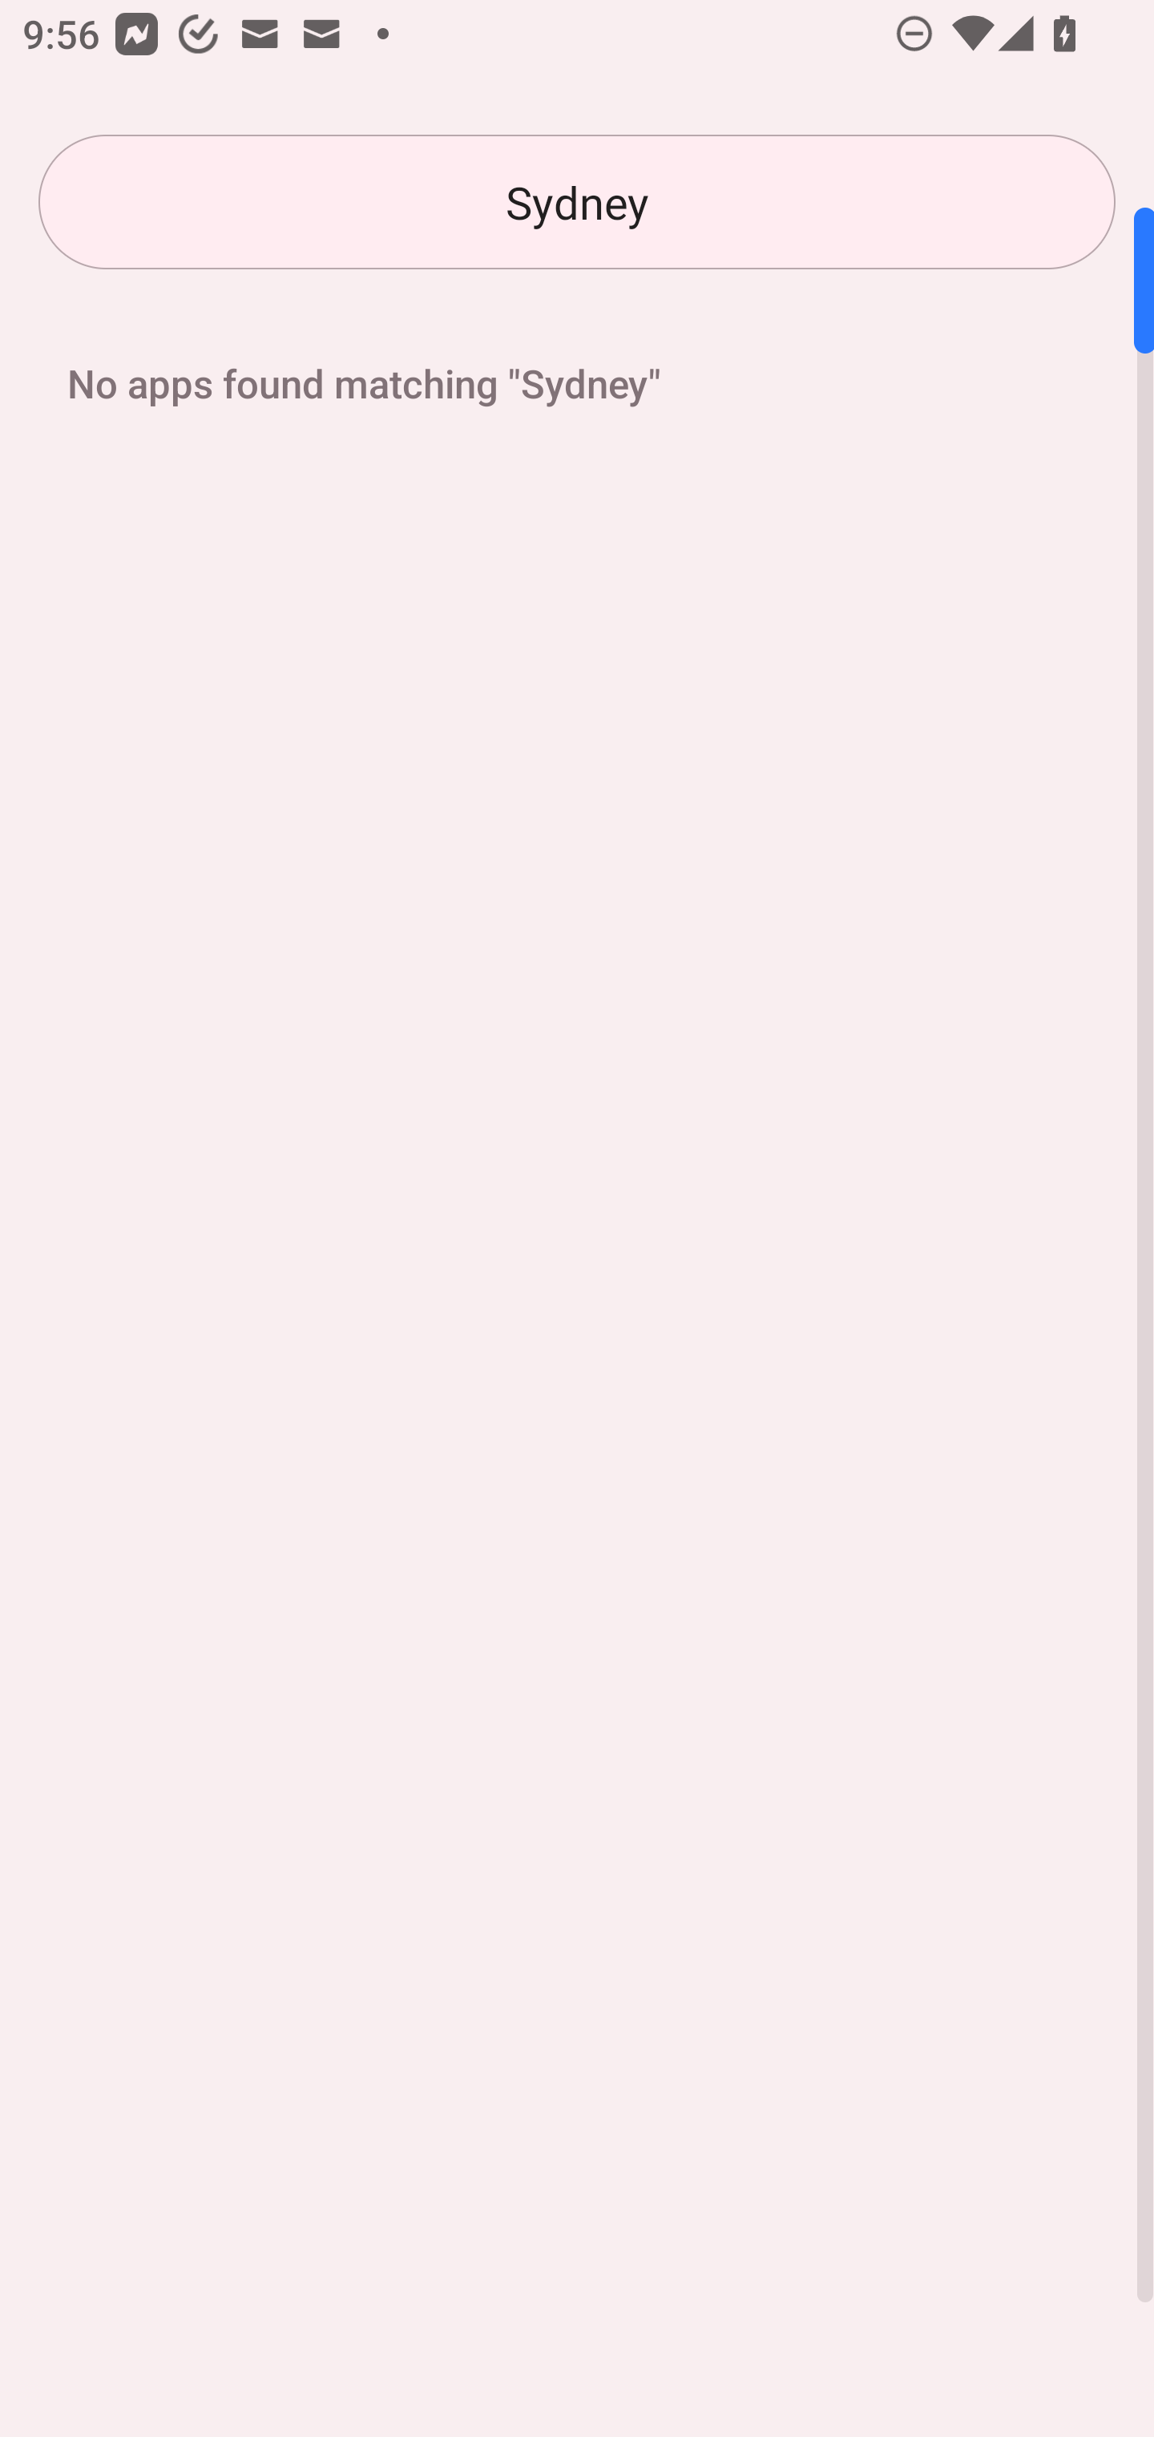 Image resolution: width=1154 pixels, height=2437 pixels. I want to click on Sydney, so click(577, 202).